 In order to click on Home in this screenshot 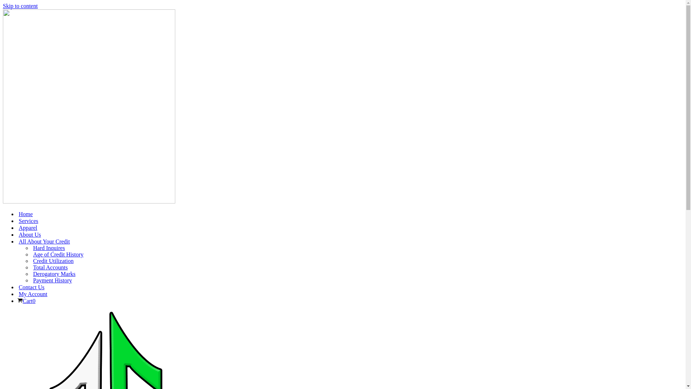, I will do `click(26, 214)`.